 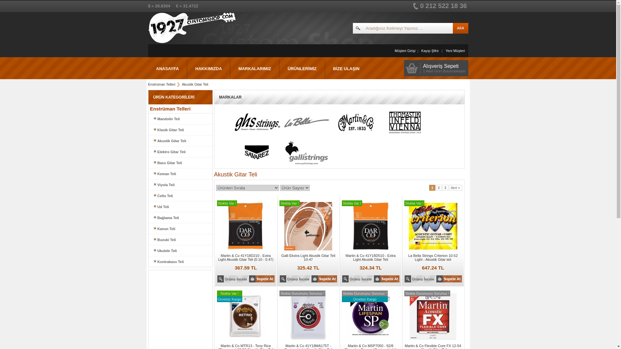 I want to click on Kontrabass Teli, so click(x=180, y=262).